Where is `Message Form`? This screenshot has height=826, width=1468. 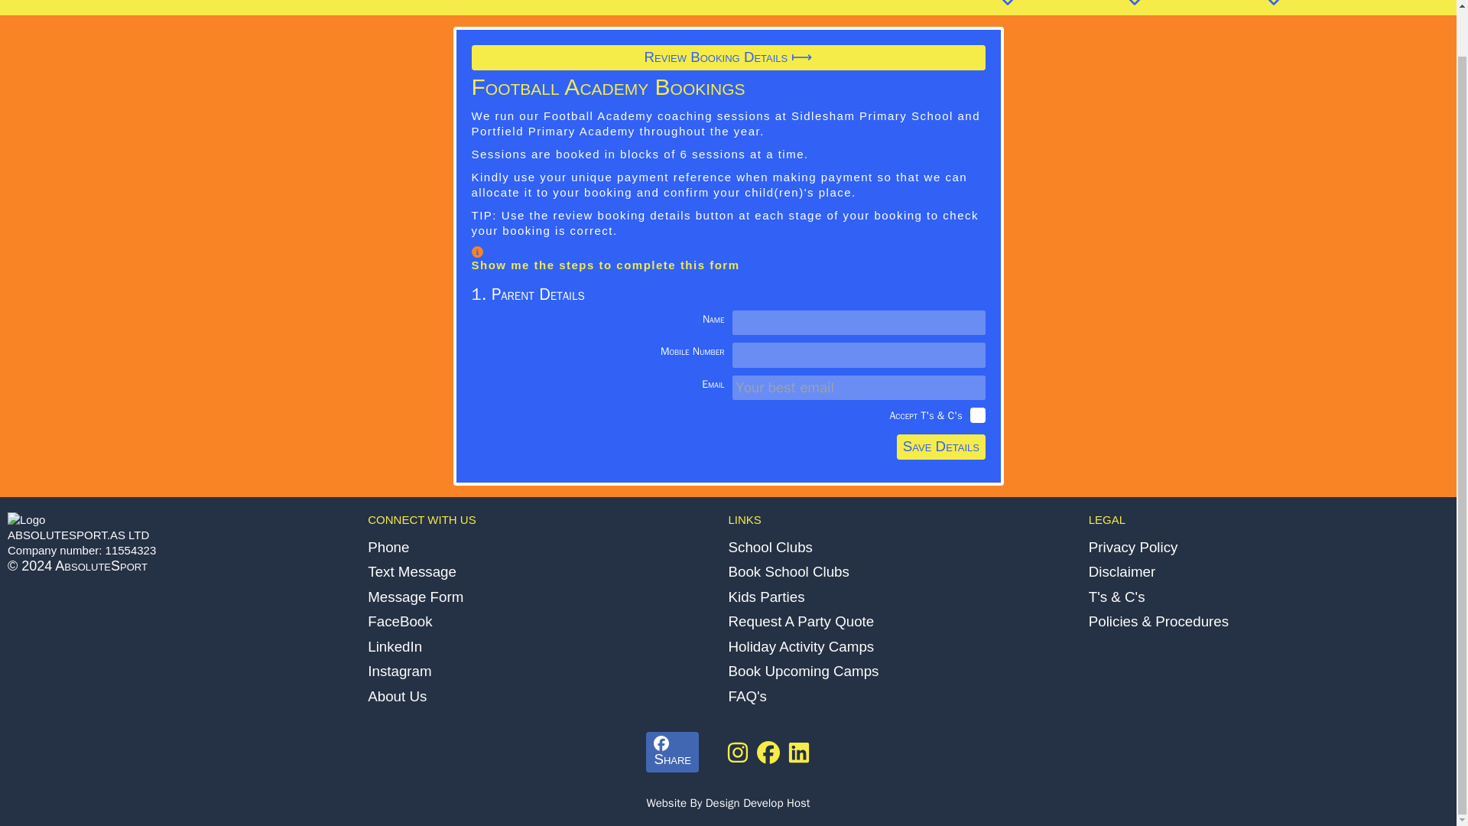
Message Form is located at coordinates (547, 597).